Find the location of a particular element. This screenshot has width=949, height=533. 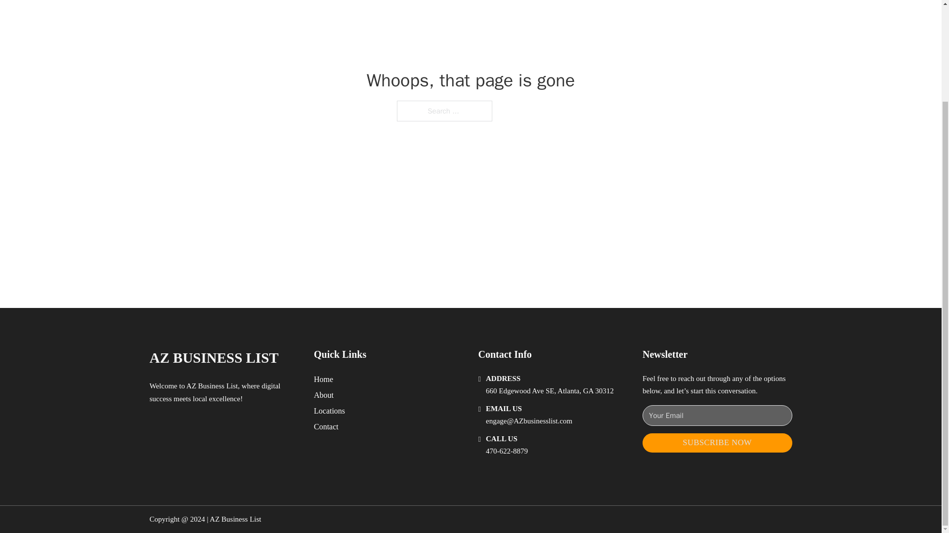

Locations is located at coordinates (329, 411).